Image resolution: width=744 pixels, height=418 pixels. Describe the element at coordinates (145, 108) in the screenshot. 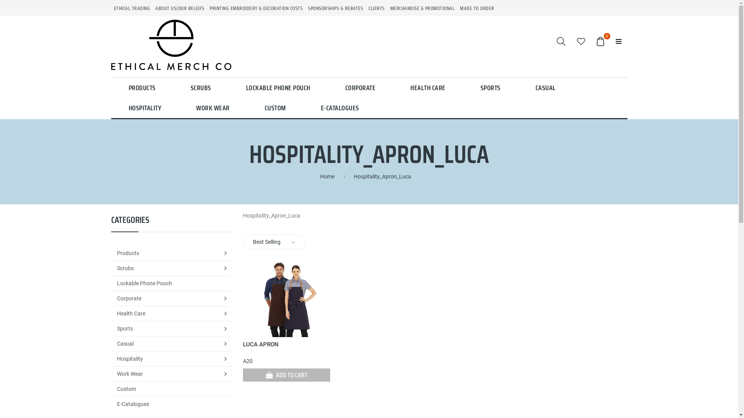

I see `HOSPITALITY` at that location.